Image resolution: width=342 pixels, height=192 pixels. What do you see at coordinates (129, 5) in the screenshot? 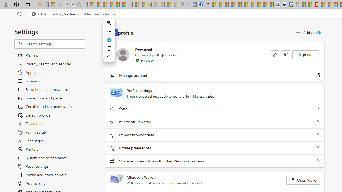
I see `Combat Siege - Sleeping` at bounding box center [129, 5].